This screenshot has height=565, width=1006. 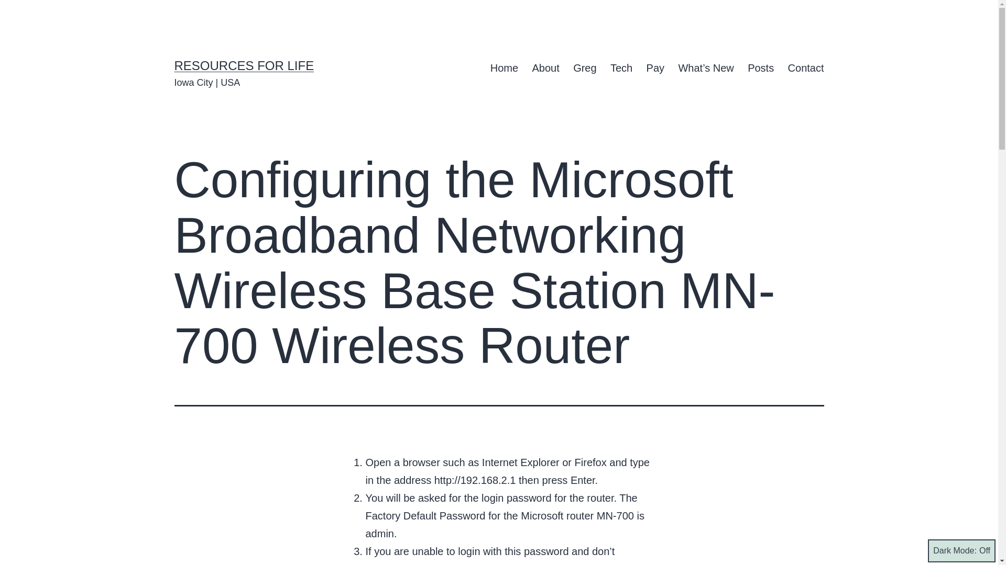 What do you see at coordinates (961, 550) in the screenshot?
I see `Dark Mode:` at bounding box center [961, 550].